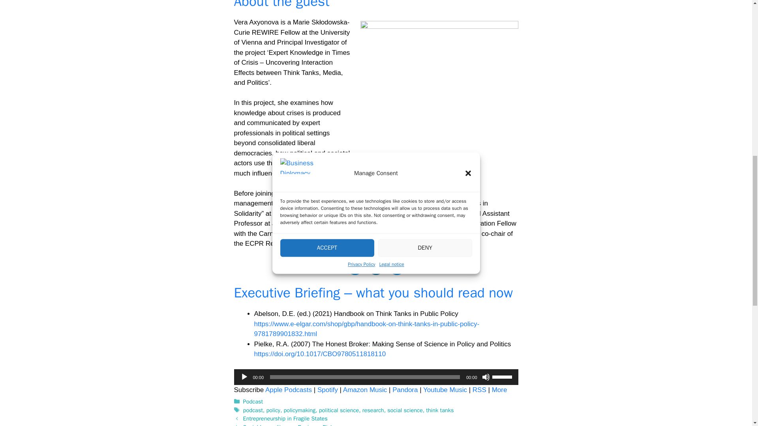  I want to click on Subscribe via RSS, so click(479, 390).